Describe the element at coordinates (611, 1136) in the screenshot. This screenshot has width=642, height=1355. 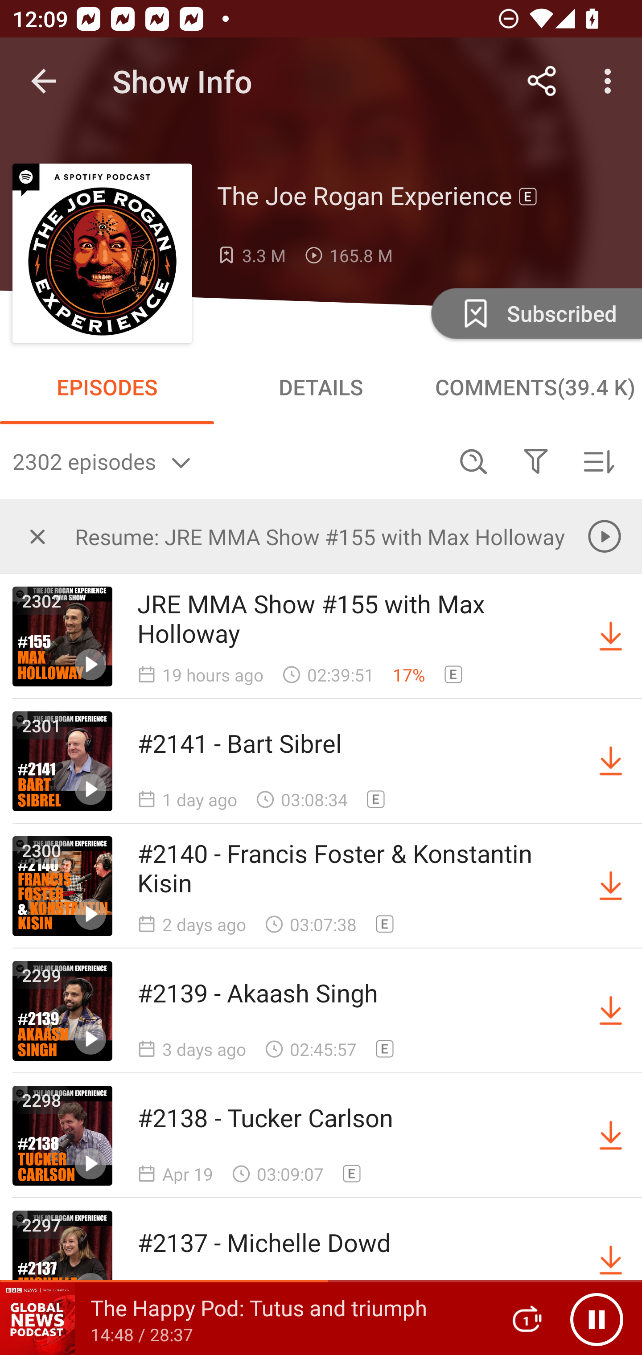
I see `Download` at that location.